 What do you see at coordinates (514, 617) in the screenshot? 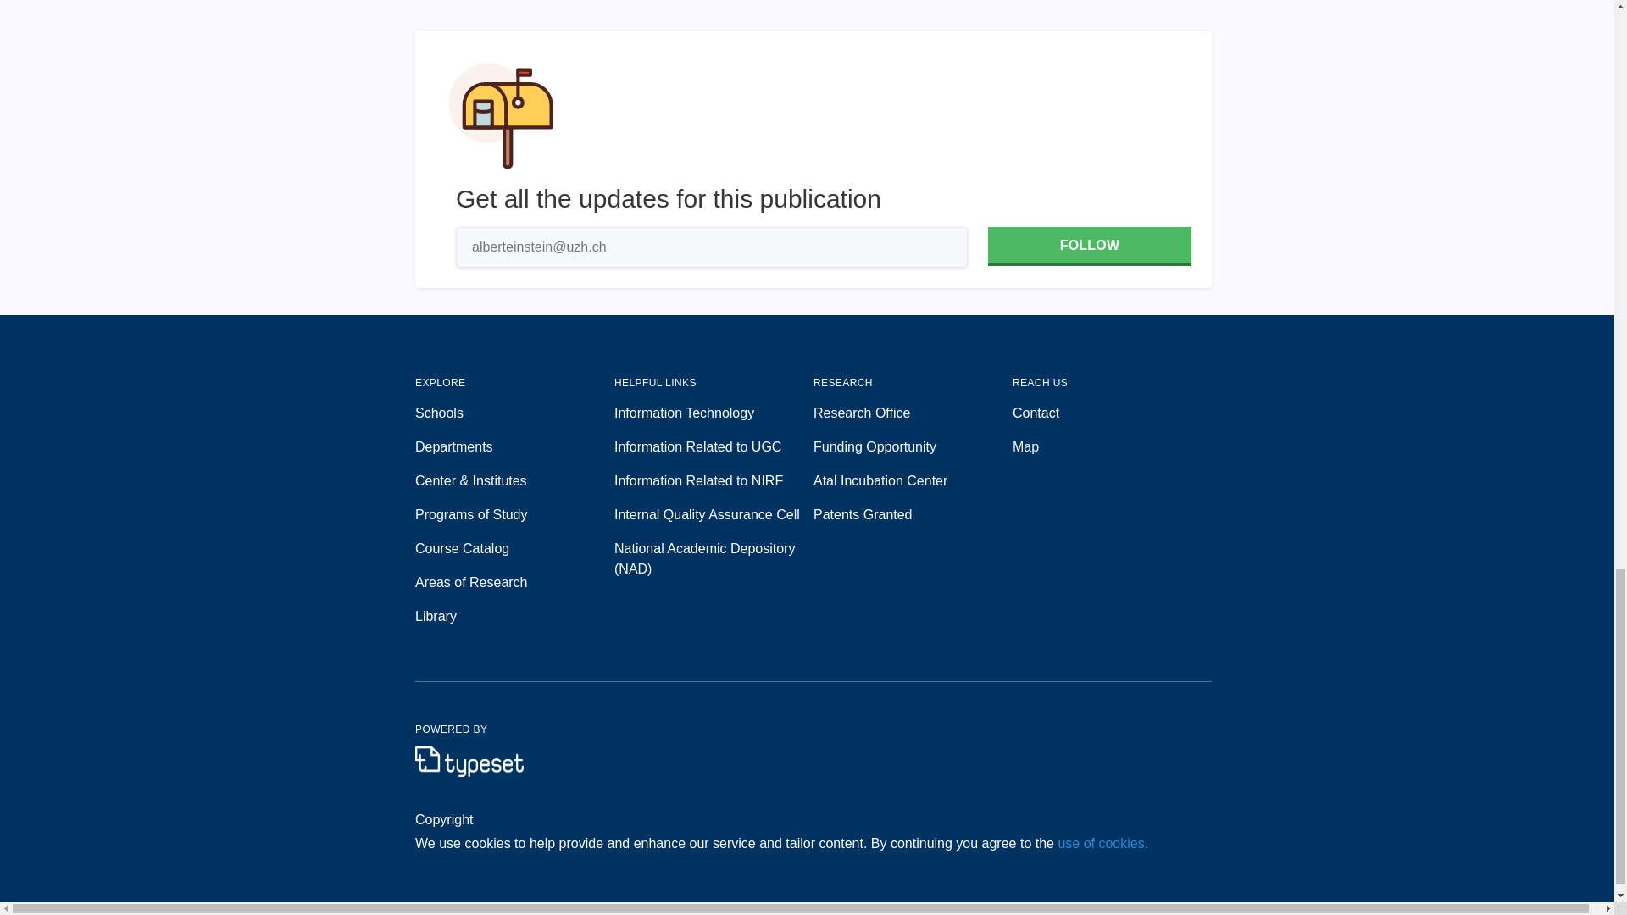
I see `Library` at bounding box center [514, 617].